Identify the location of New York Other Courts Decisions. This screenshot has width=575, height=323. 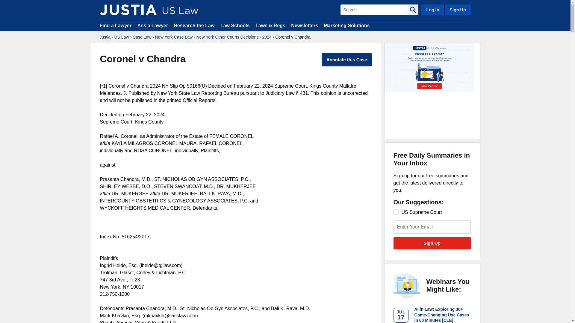
(227, 37).